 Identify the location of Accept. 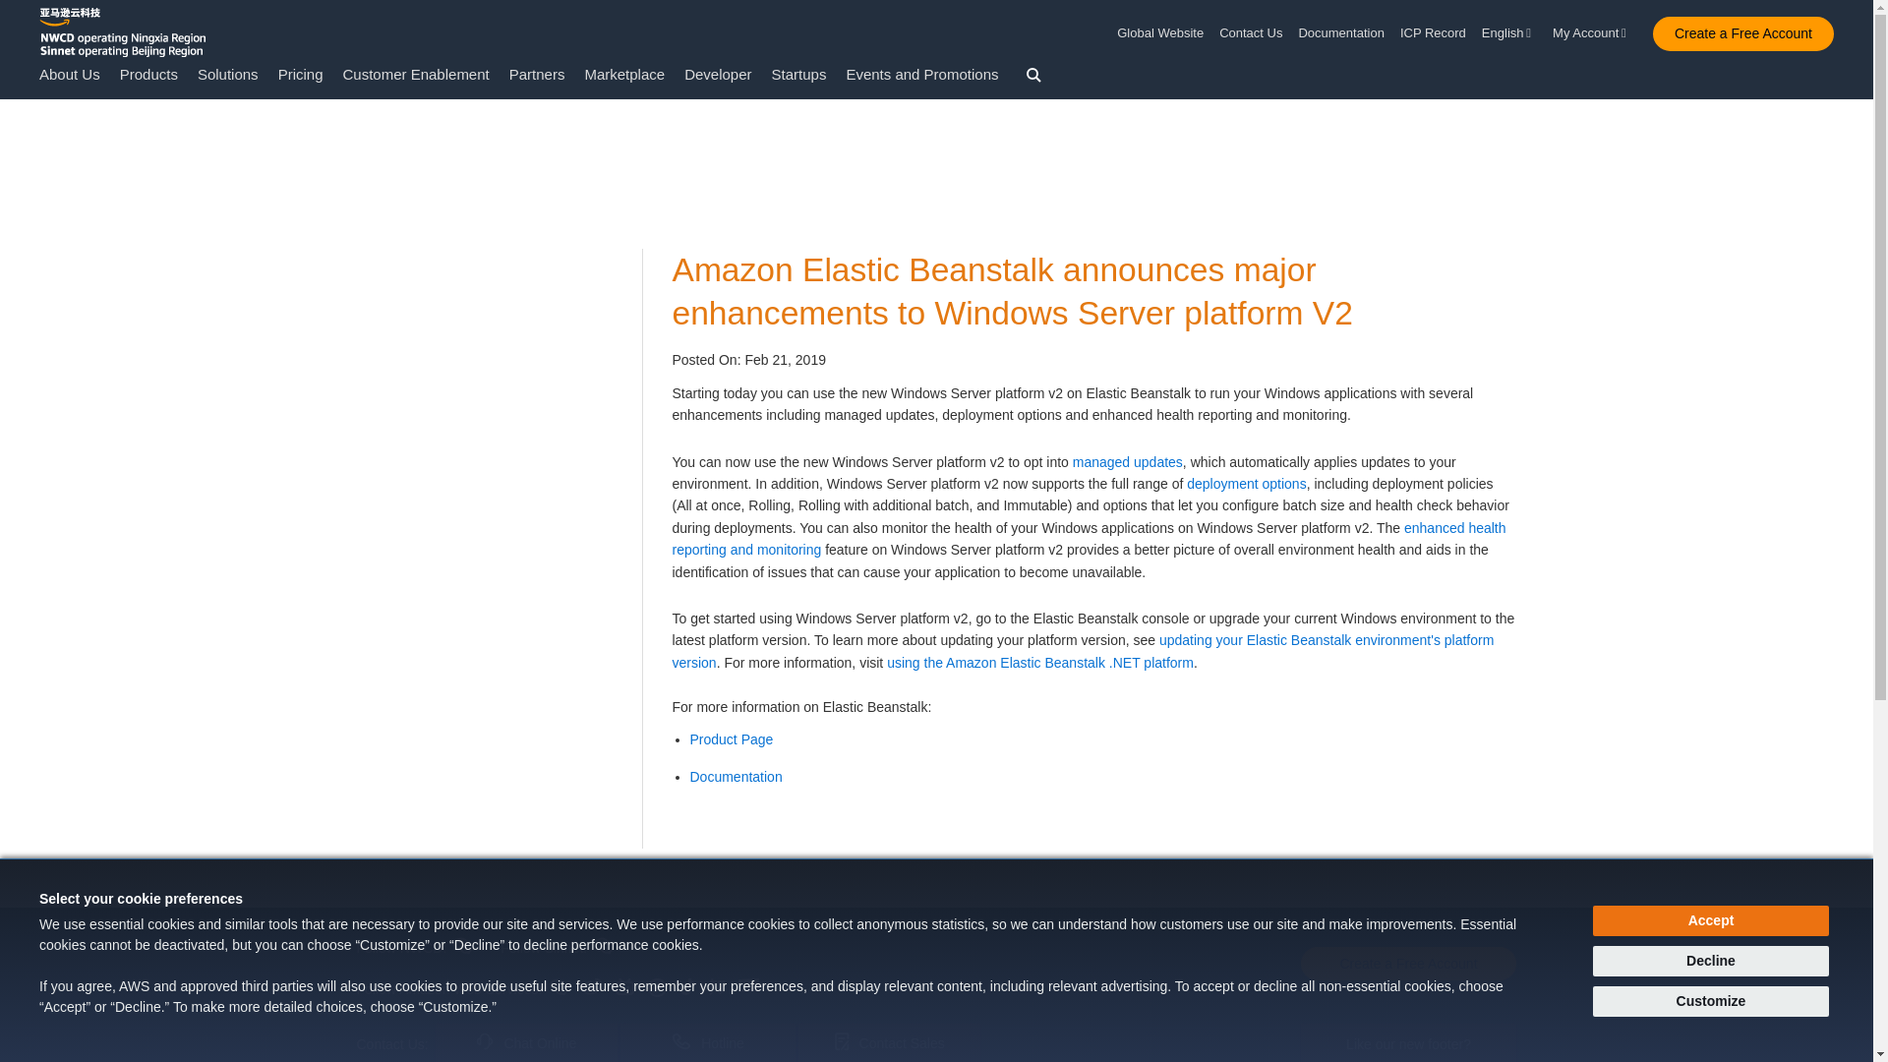
(1711, 920).